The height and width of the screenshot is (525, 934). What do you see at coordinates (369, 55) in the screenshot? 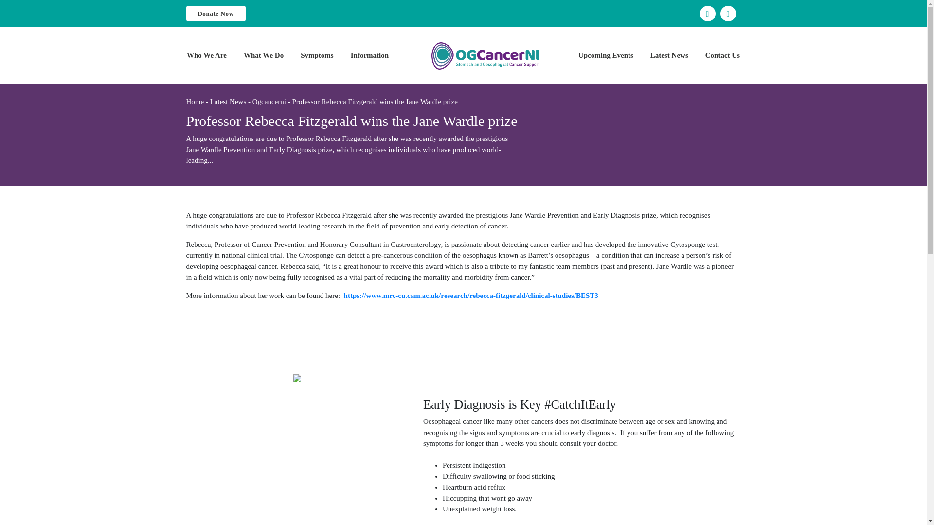
I see `Information` at bounding box center [369, 55].